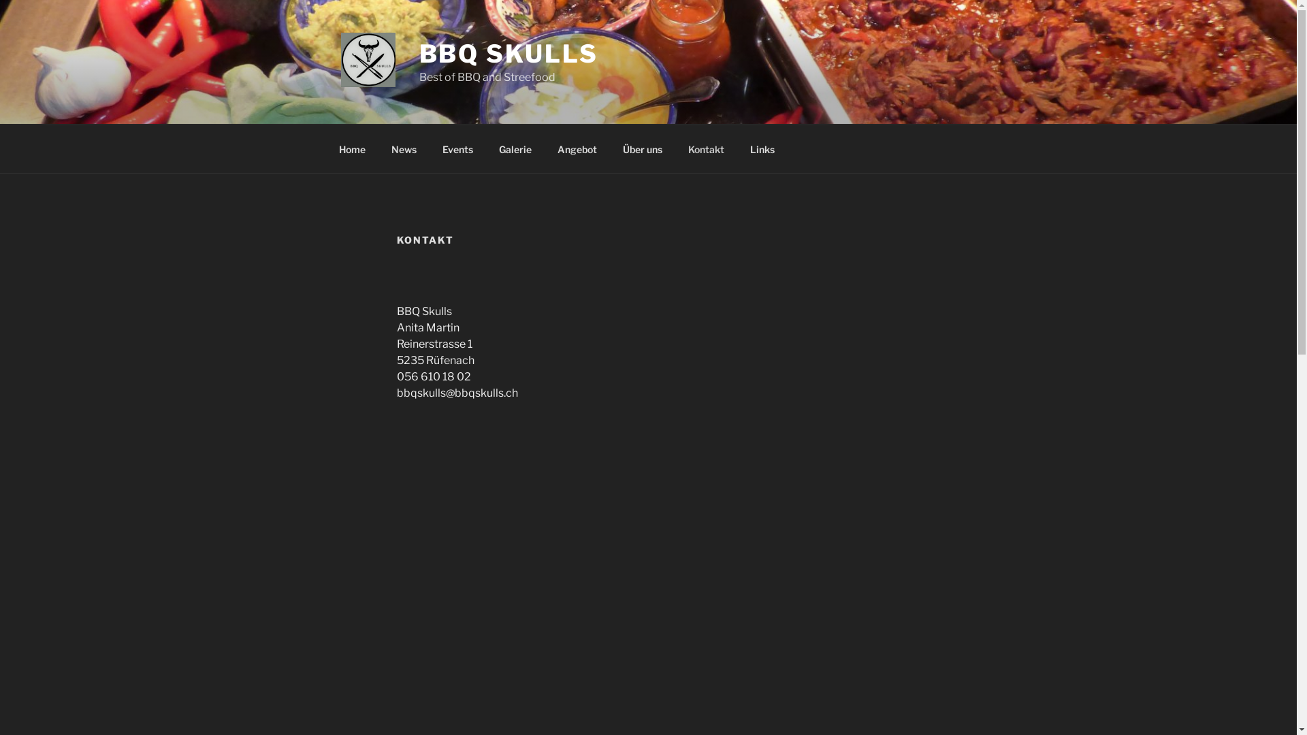 The image size is (1307, 735). What do you see at coordinates (509, 54) in the screenshot?
I see `BBQ SKULLS` at bounding box center [509, 54].